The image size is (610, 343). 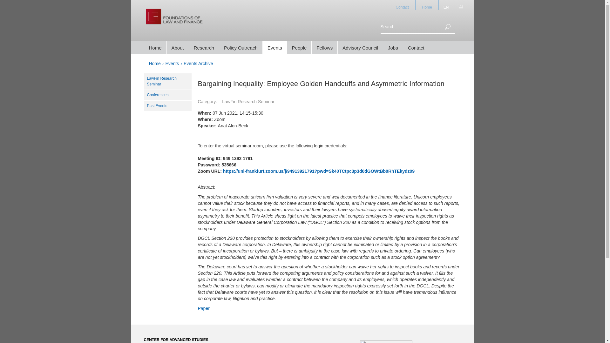 I want to click on Home, so click(x=427, y=5).